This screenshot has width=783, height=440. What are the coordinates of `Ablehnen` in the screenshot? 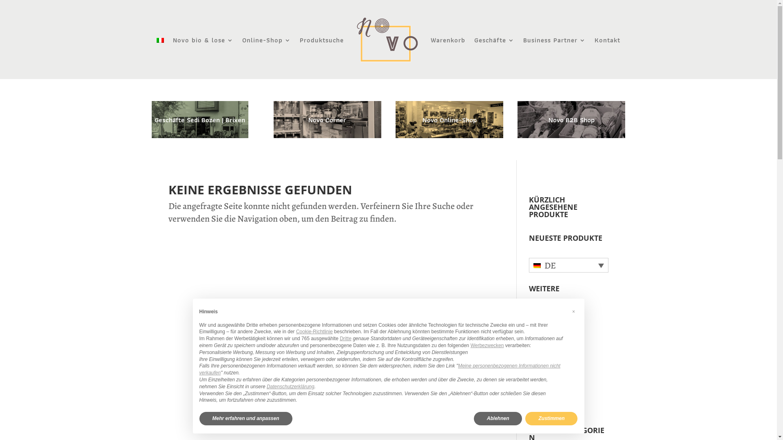 It's located at (498, 419).